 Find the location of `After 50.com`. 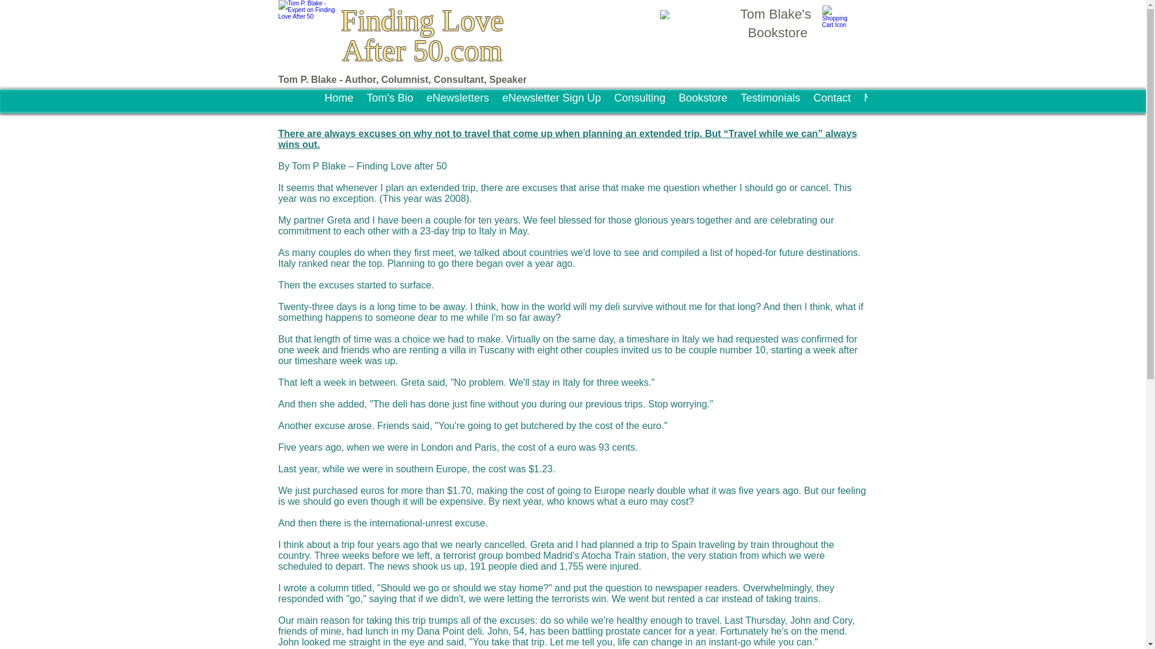

After 50.com is located at coordinates (422, 50).